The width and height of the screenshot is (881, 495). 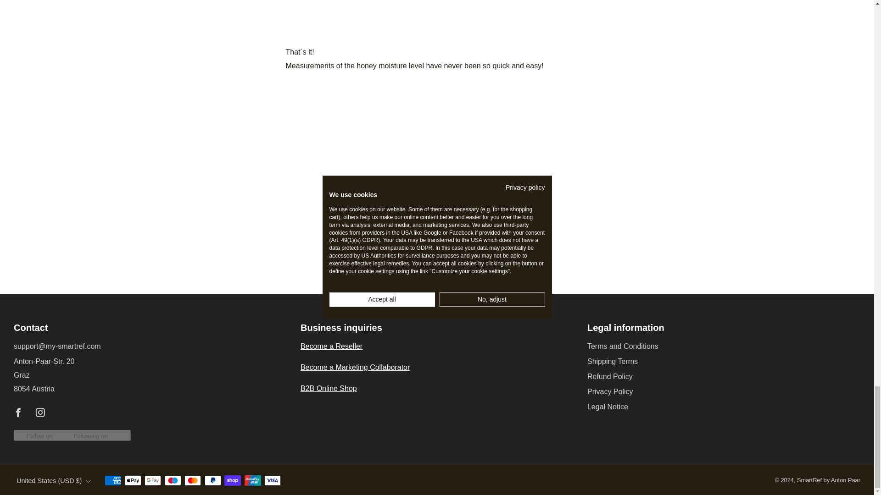 I want to click on Maestro, so click(x=173, y=480).